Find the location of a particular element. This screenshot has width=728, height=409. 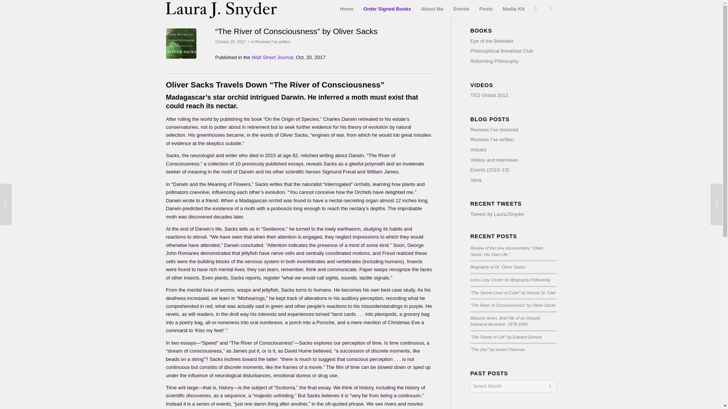

Videos and interviews is located at coordinates (494, 160).